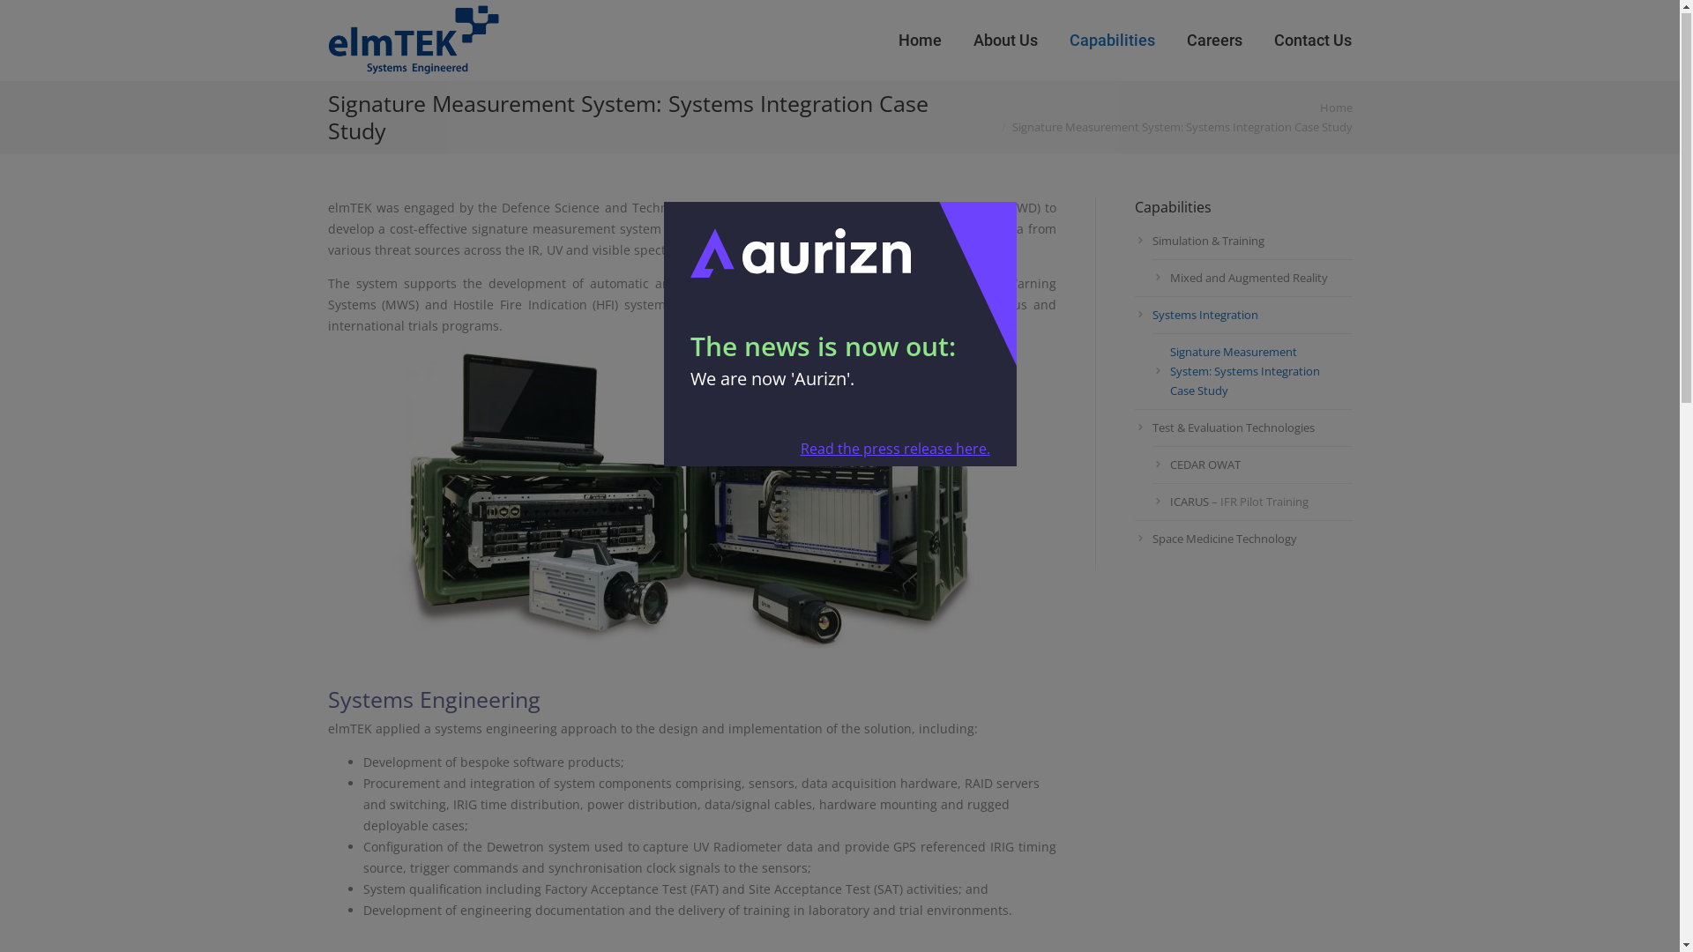 Image resolution: width=1693 pixels, height=952 pixels. I want to click on Careers, so click(1213, 41).